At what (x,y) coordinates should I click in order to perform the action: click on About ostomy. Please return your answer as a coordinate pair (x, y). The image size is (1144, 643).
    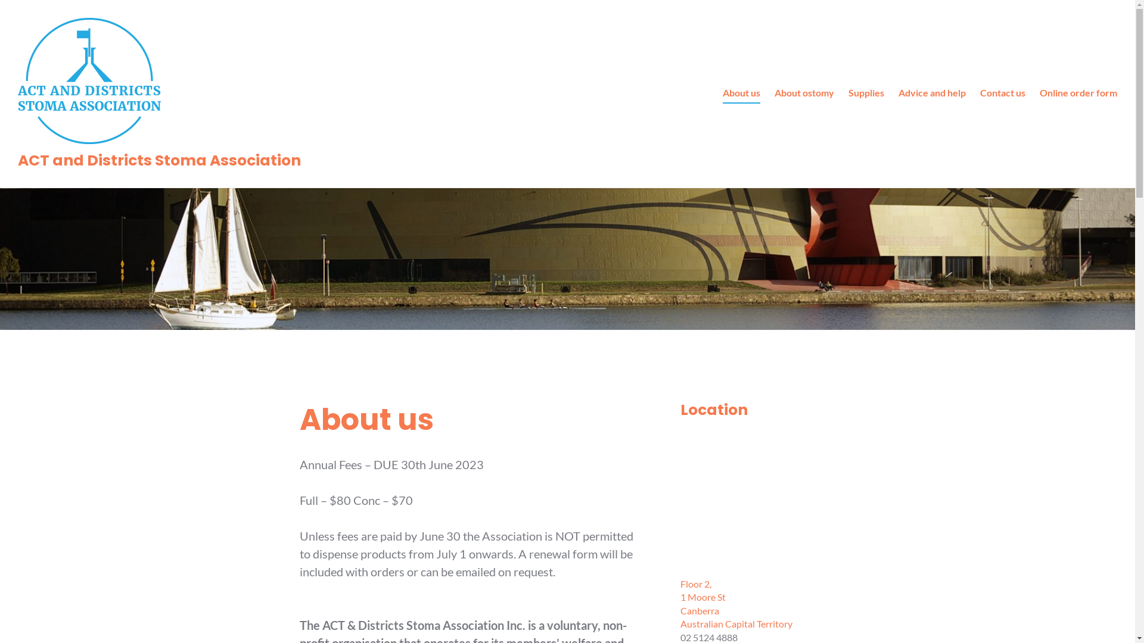
    Looking at the image, I should click on (804, 93).